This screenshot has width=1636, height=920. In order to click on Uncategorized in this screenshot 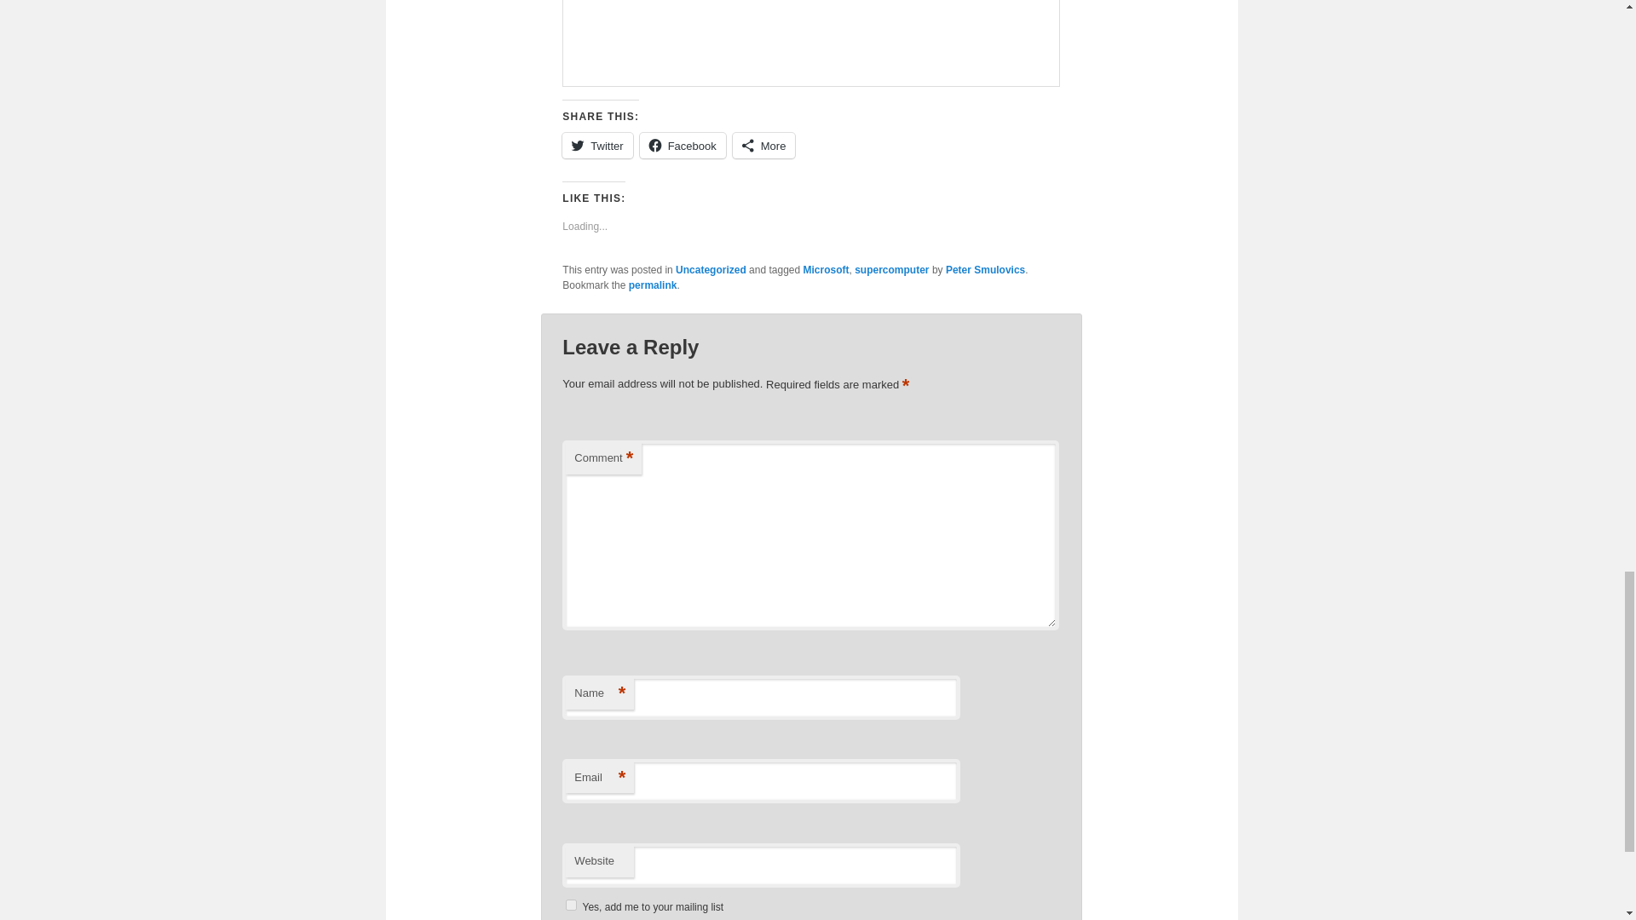, I will do `click(711, 269)`.